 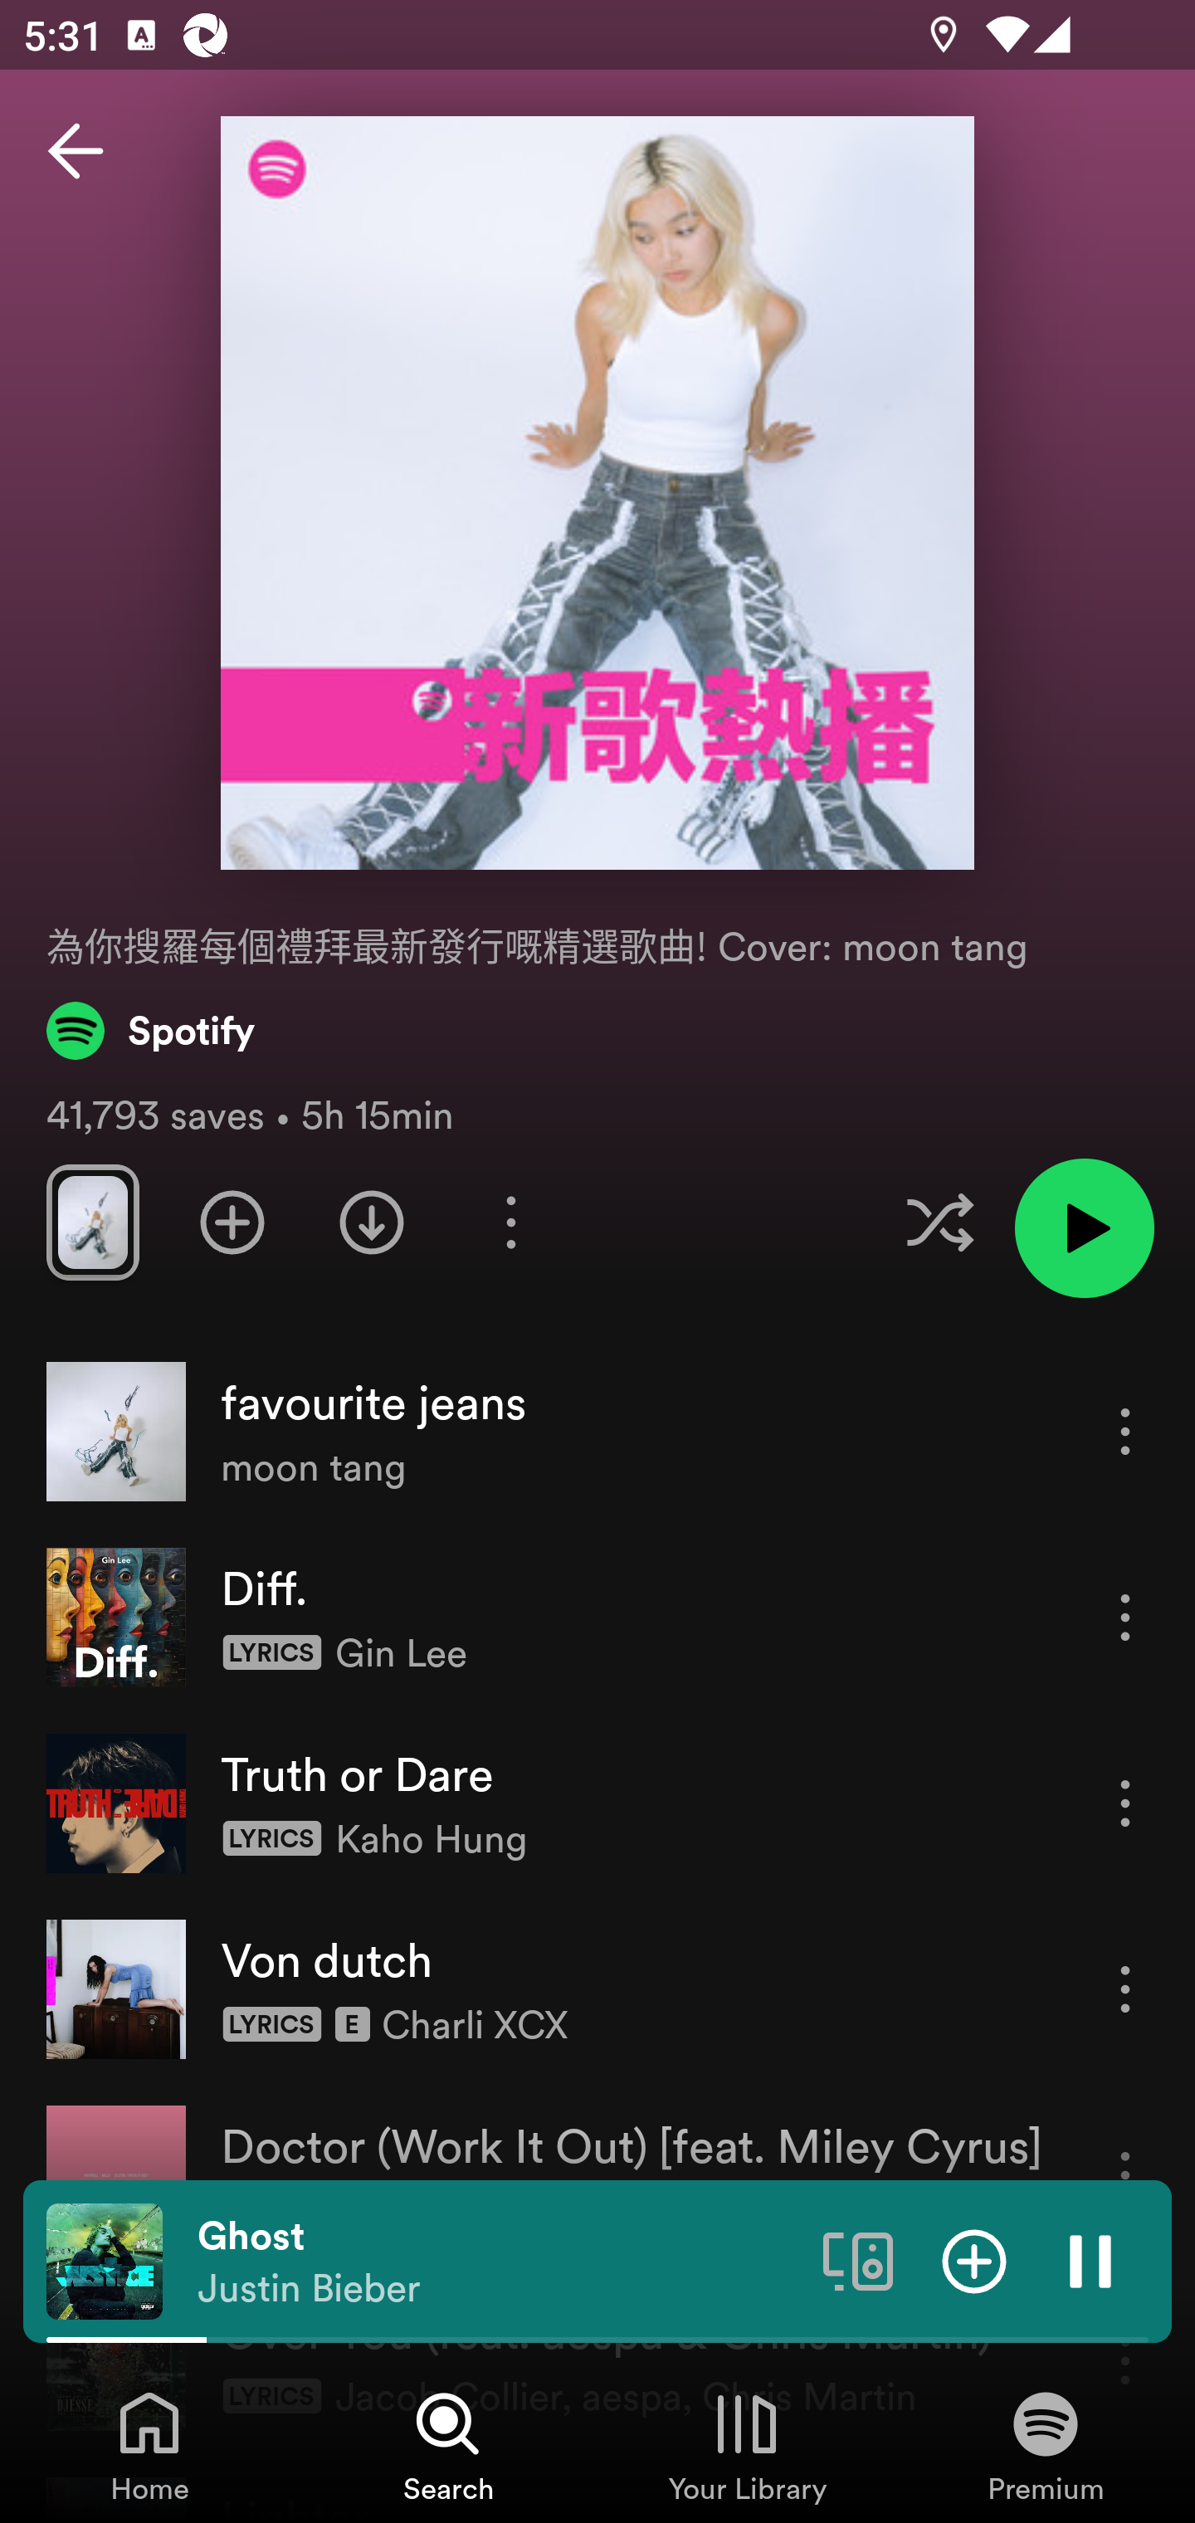 I want to click on Home, Tab 1 of 4 Home Home, so click(x=149, y=2445).